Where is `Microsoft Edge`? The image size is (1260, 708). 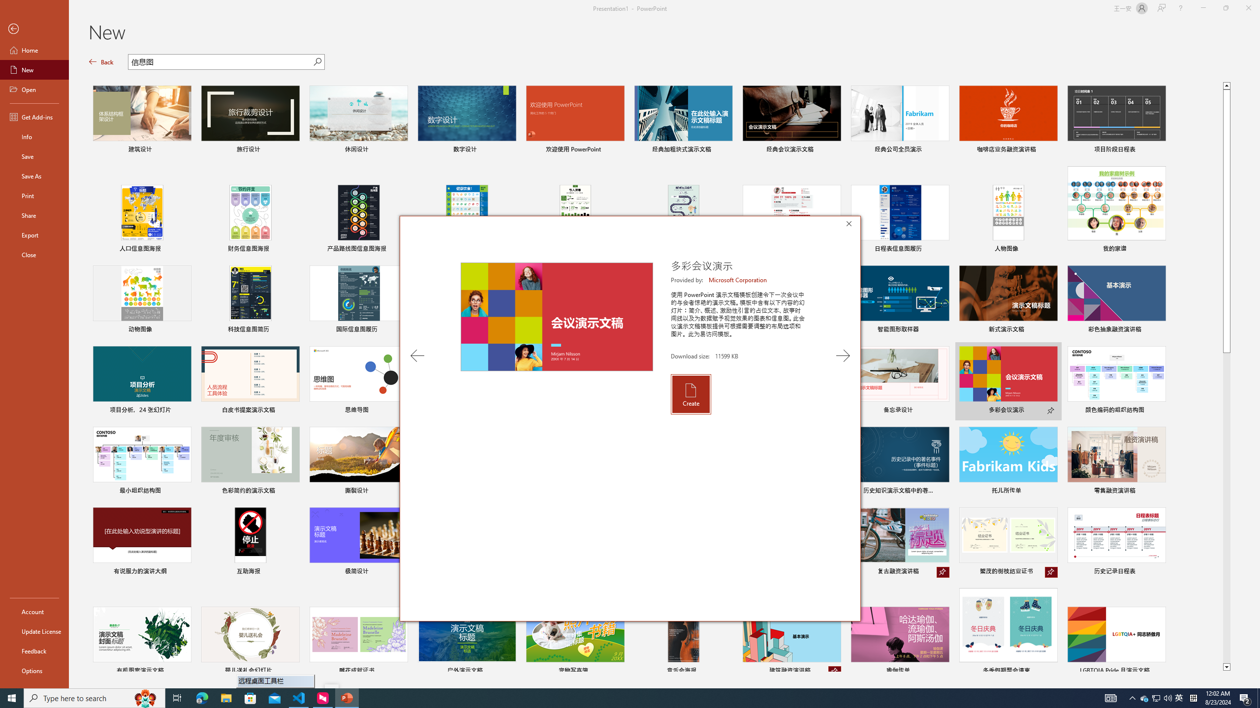
Microsoft Edge is located at coordinates (101, 62).